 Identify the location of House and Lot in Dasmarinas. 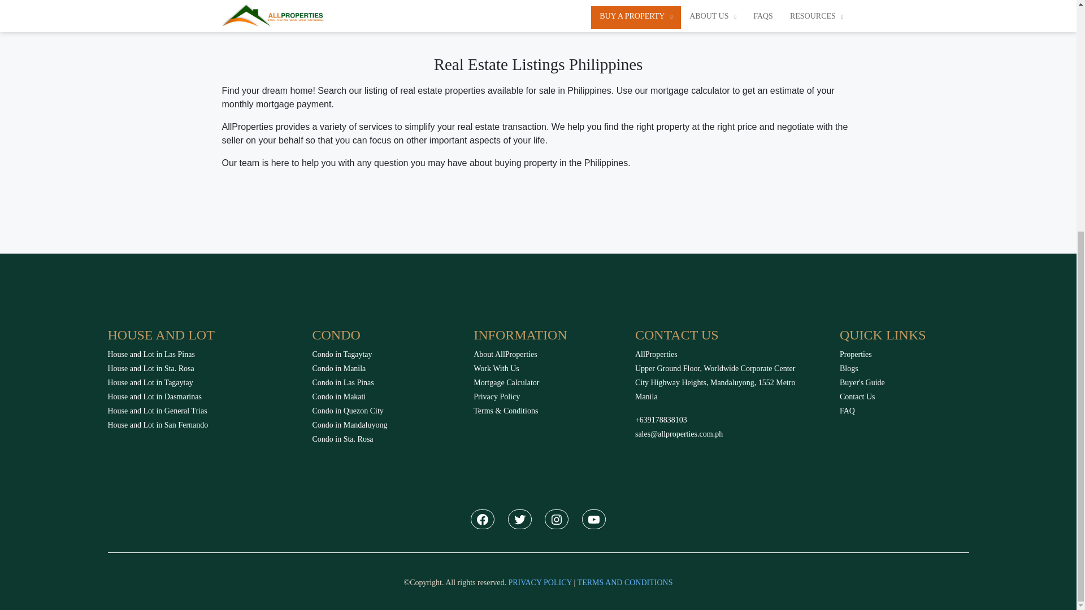
(154, 396).